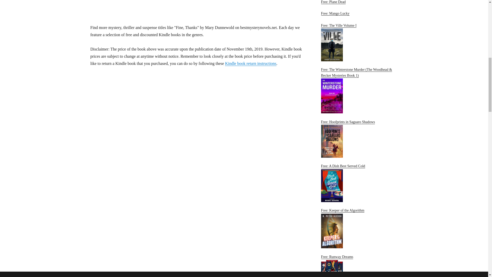 This screenshot has height=277, width=492. I want to click on Free: Mango Lucky, so click(359, 14).